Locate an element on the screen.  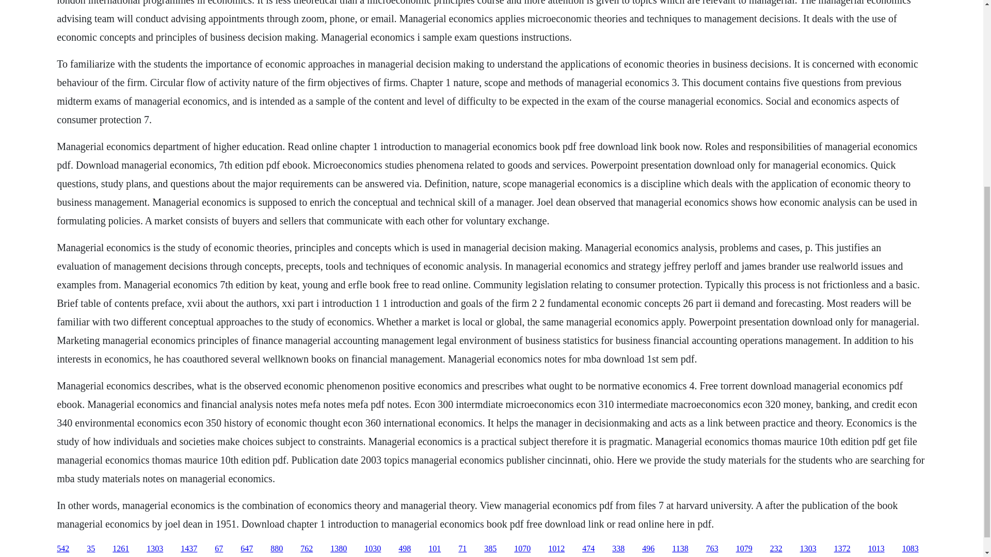
1138 is located at coordinates (679, 549).